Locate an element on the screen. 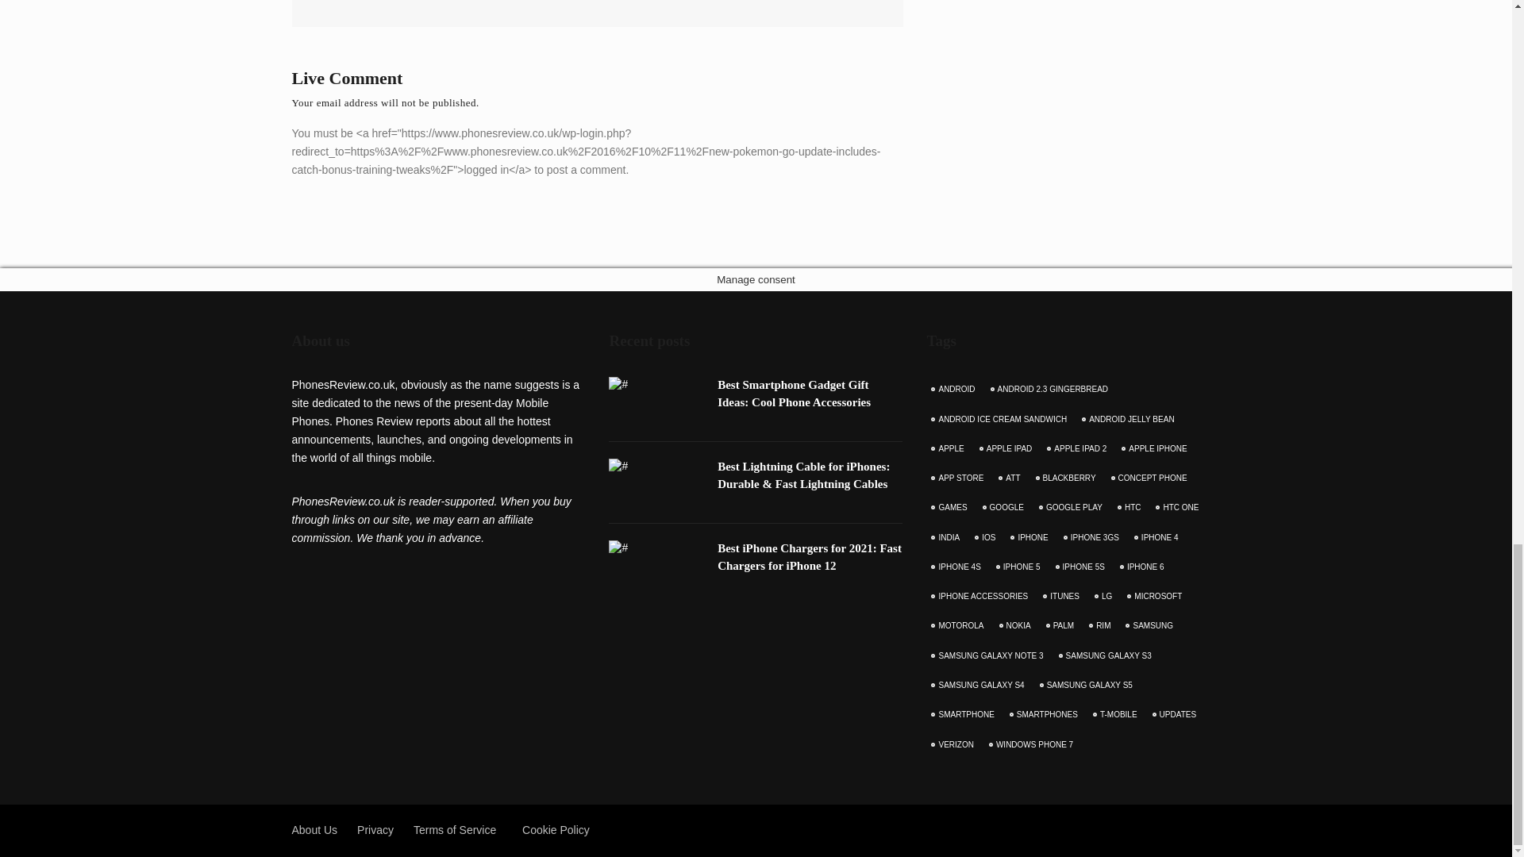  Best iPhone Chargers for 2021: Fast Chargers for iPhone 12 is located at coordinates (810, 557).